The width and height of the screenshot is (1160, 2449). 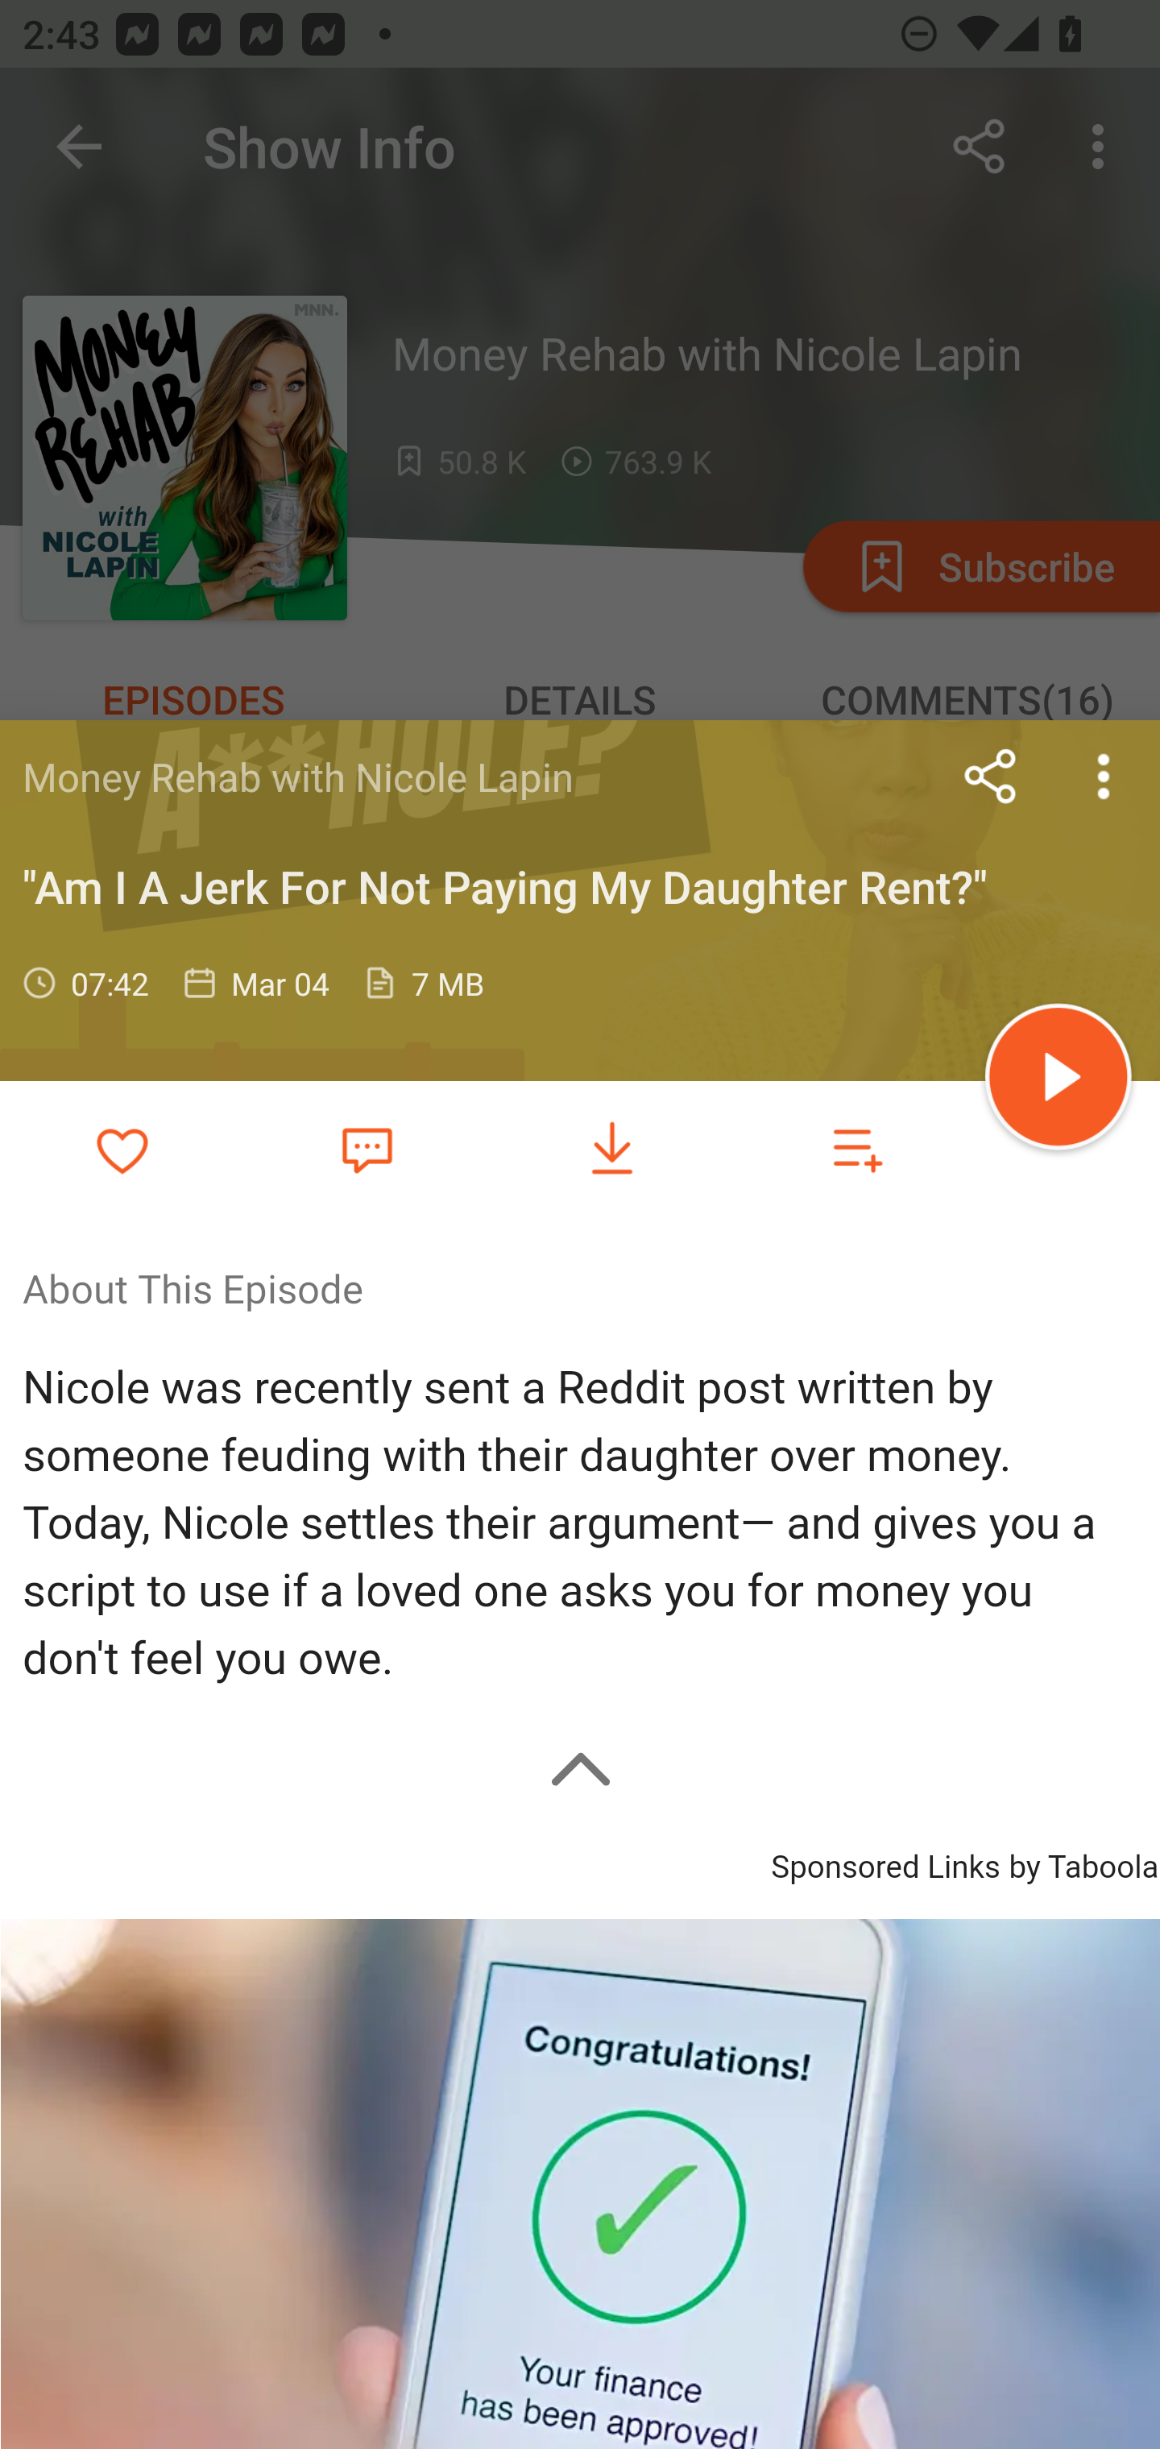 I want to click on Play, so click(x=1058, y=1081).